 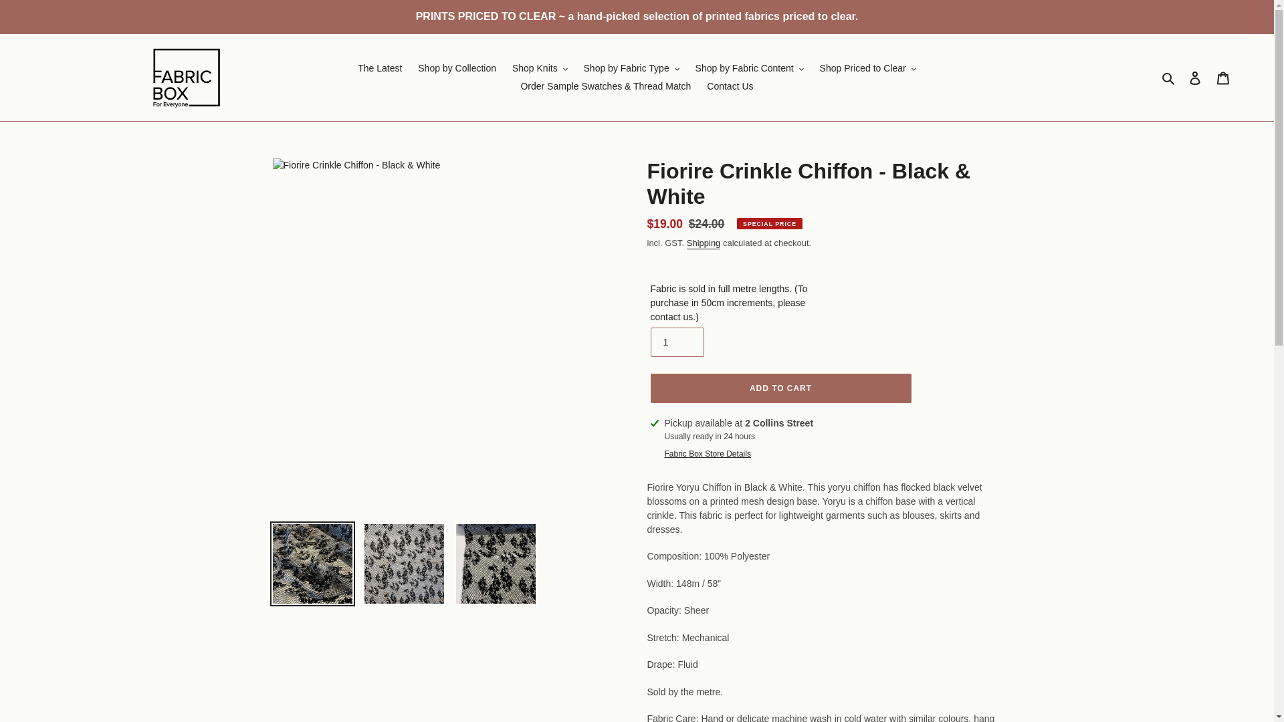 What do you see at coordinates (749, 68) in the screenshot?
I see `Shop by Fabric Content` at bounding box center [749, 68].